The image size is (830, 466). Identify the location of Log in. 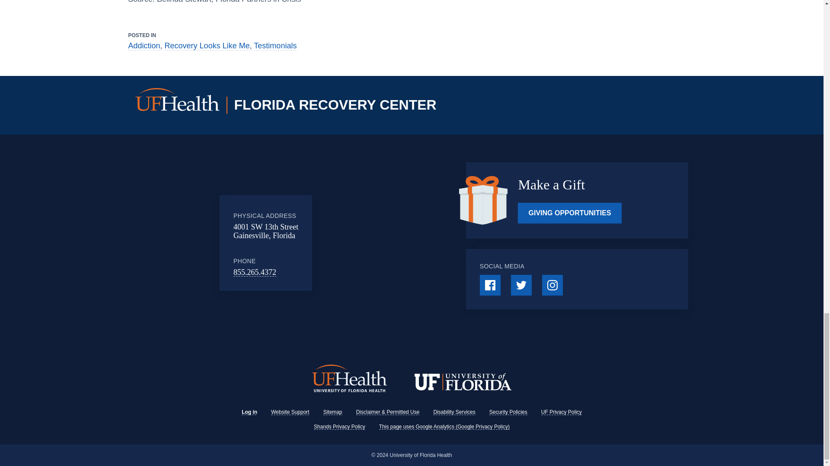
(249, 412).